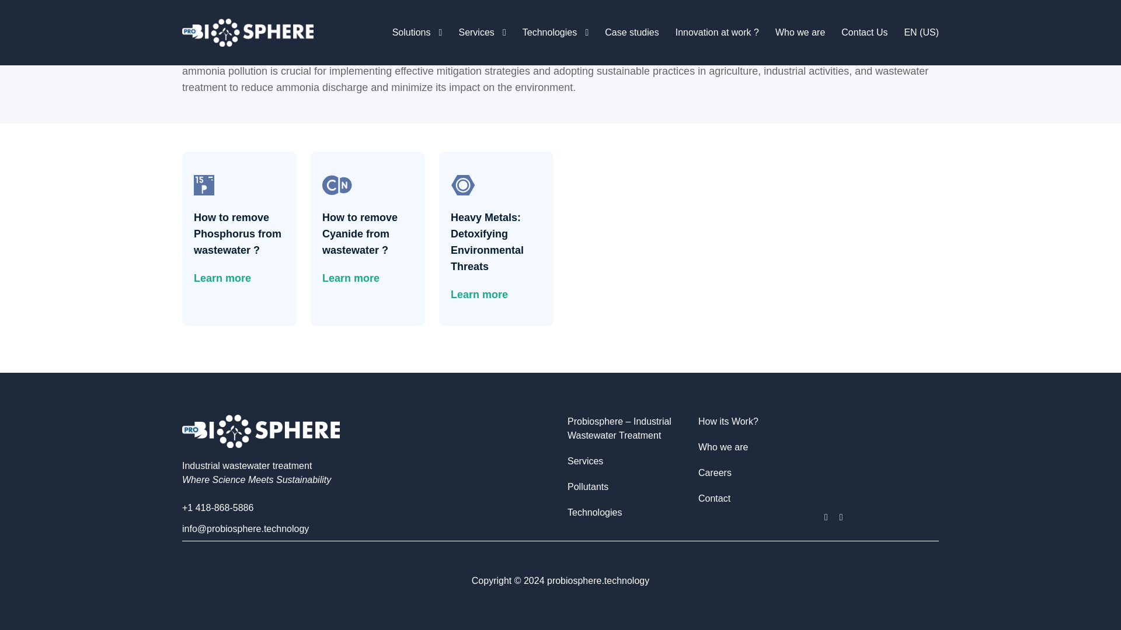 This screenshot has height=630, width=1121. I want to click on How its Work?, so click(729, 421).